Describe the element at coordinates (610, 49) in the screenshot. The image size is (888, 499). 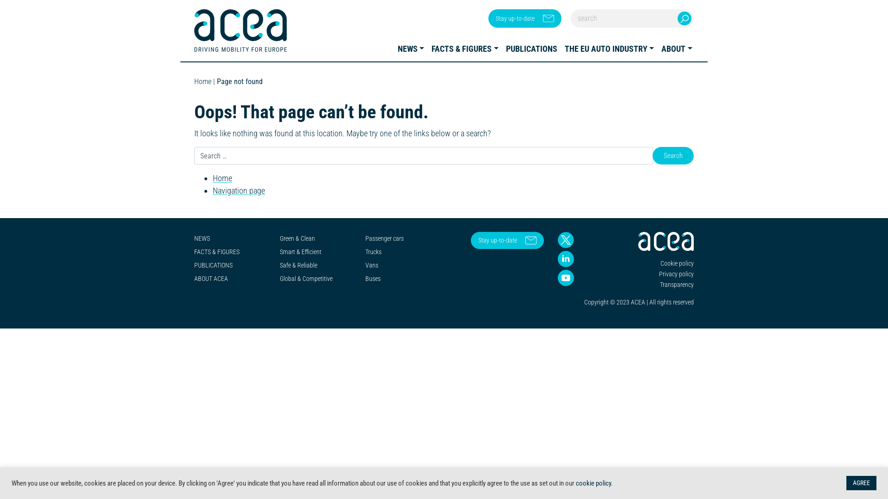
I see `THE EU AUTO INDUSTRY` at that location.